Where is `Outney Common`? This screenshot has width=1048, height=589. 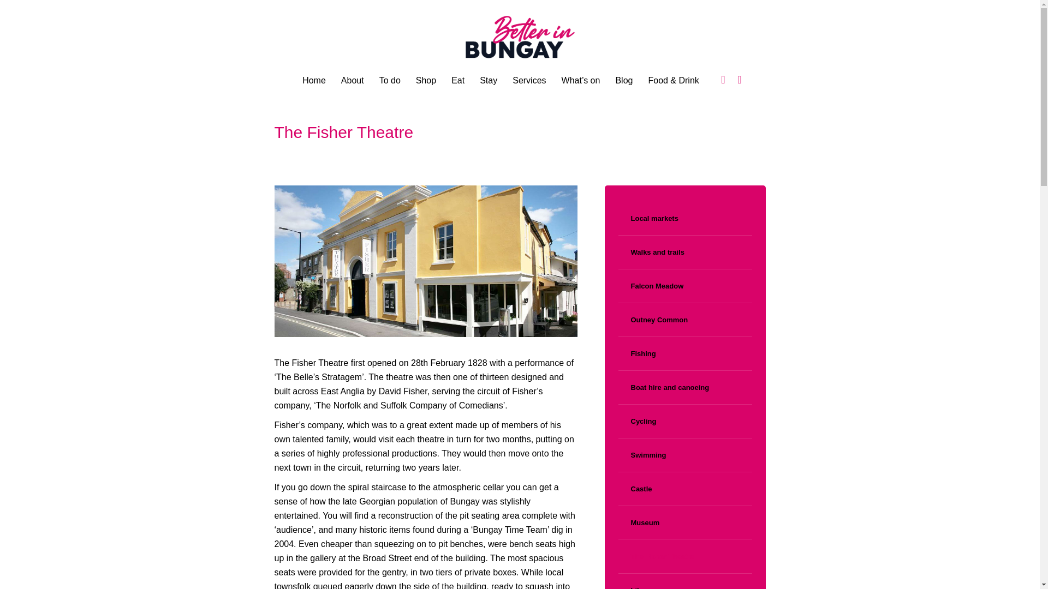
Outney Common is located at coordinates (653, 320).